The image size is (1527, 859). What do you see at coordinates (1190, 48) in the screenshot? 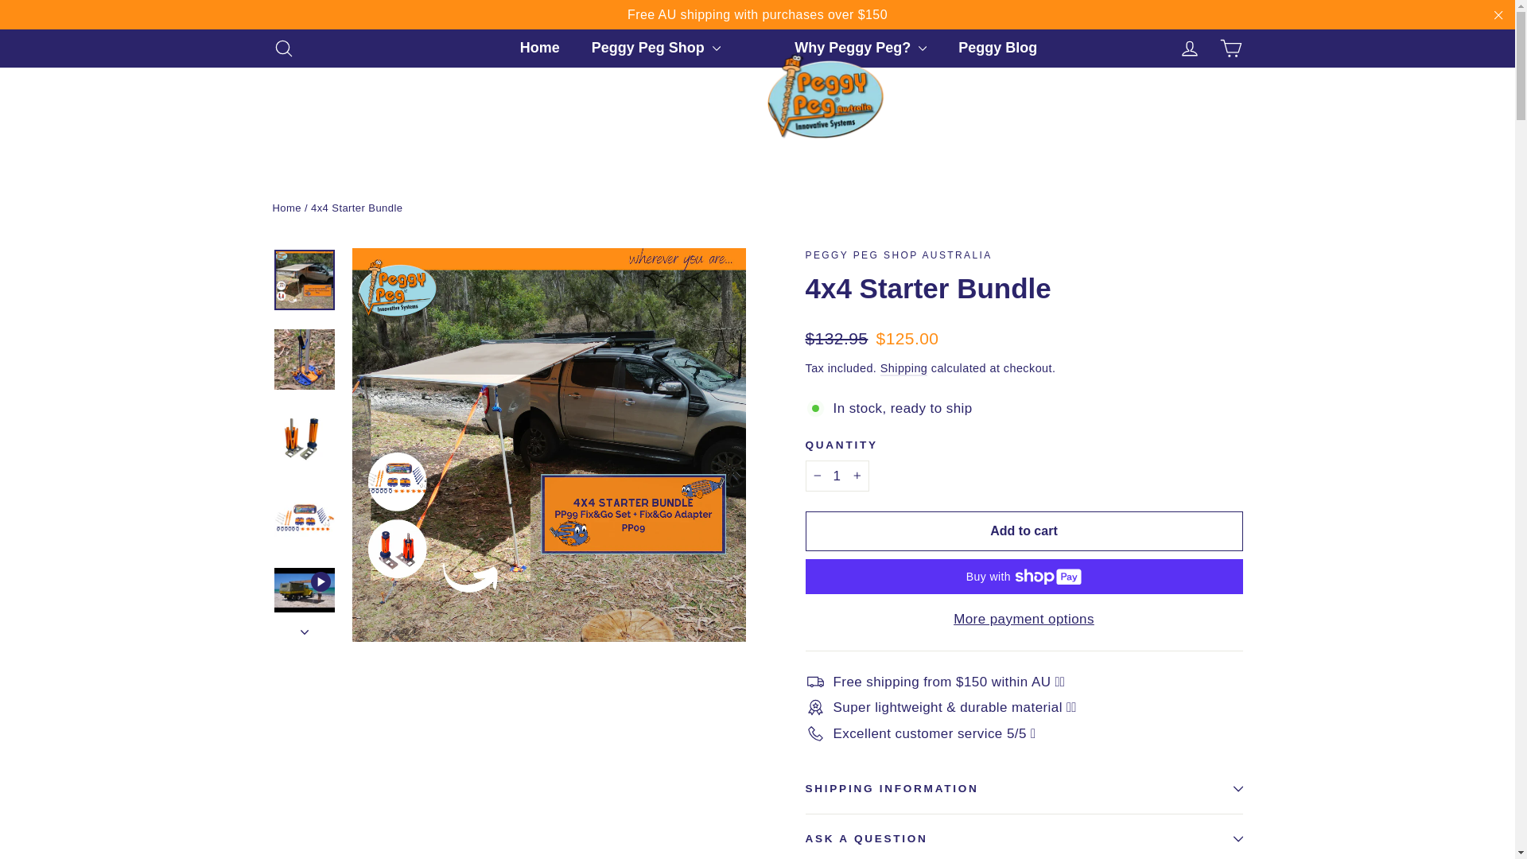
I see `account` at bounding box center [1190, 48].